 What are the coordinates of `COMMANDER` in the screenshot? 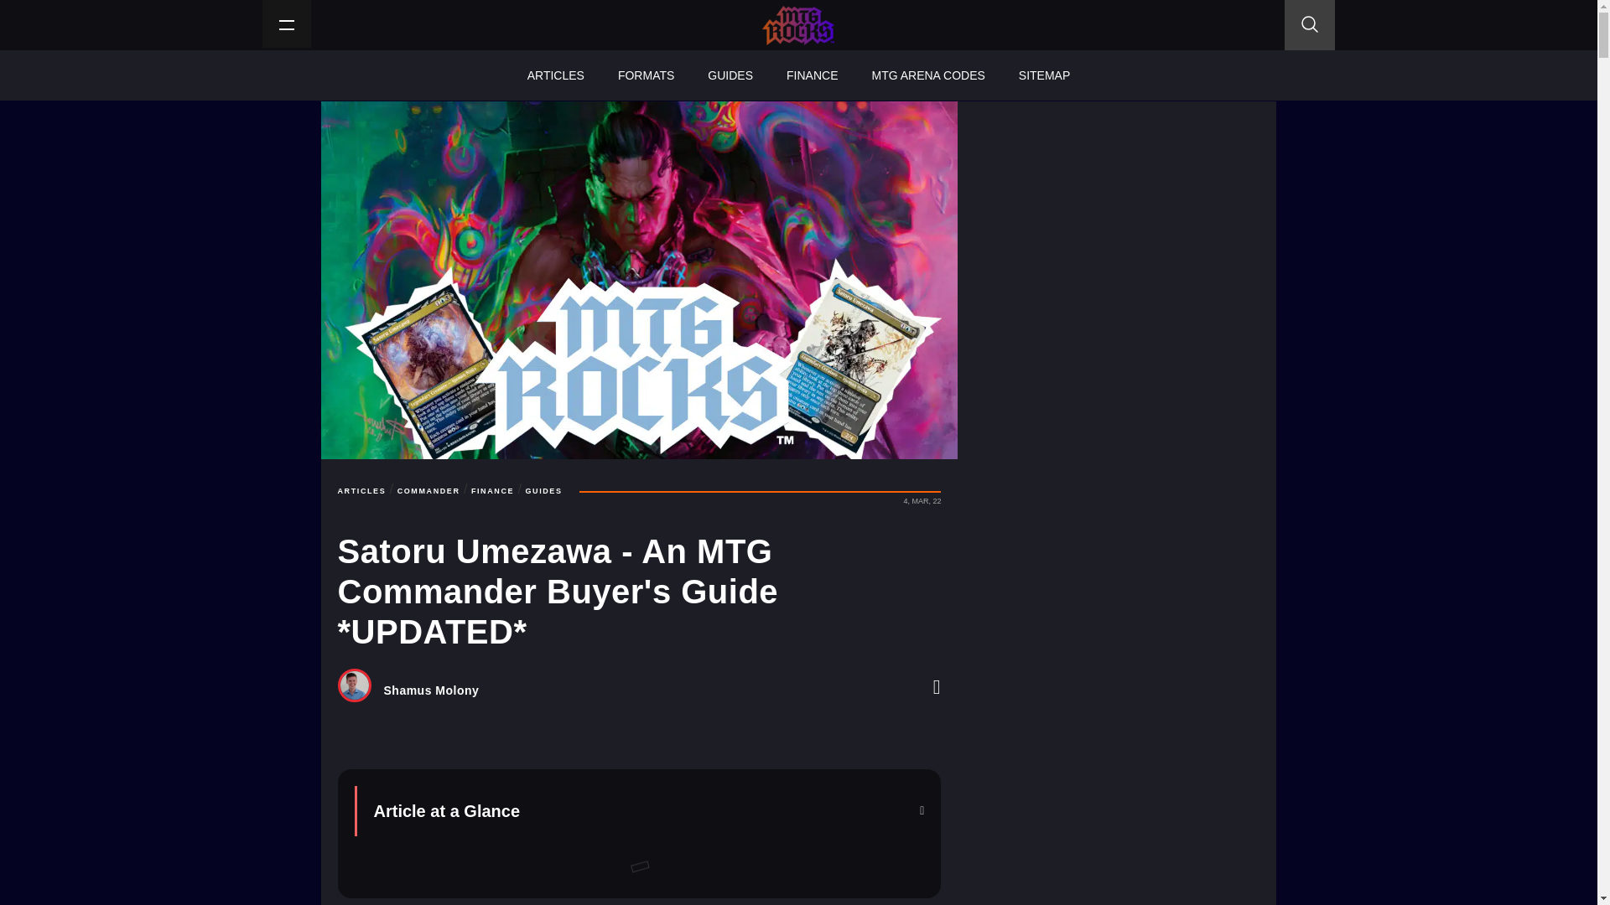 It's located at (429, 491).